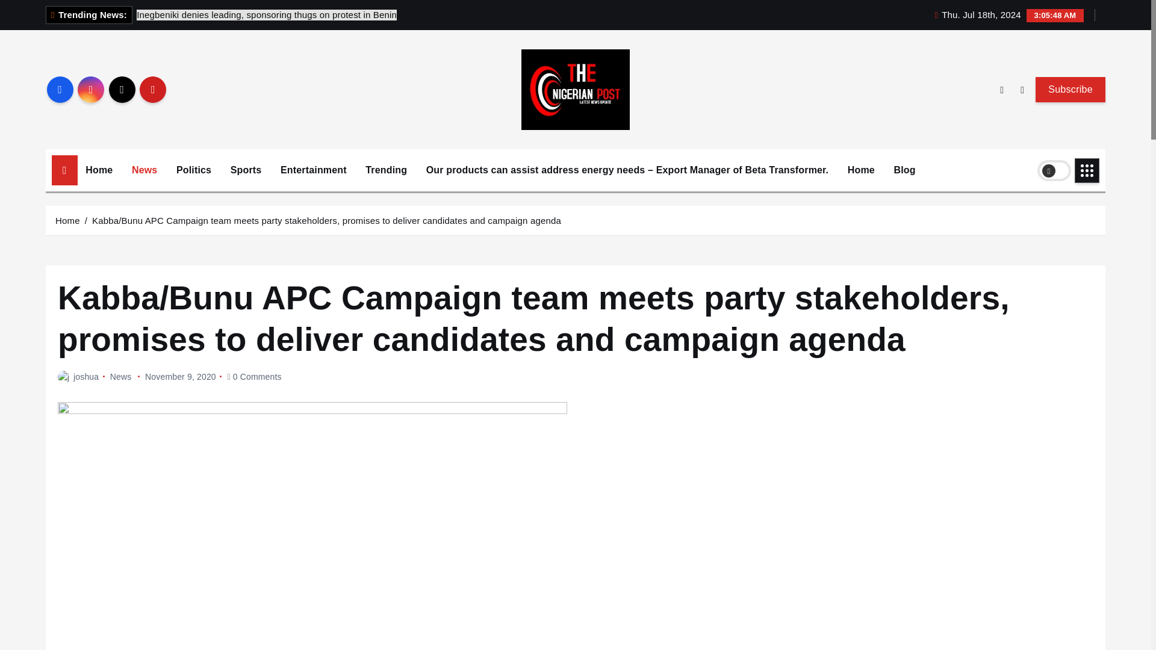 Image resolution: width=1156 pixels, height=650 pixels. I want to click on Home, so click(861, 170).